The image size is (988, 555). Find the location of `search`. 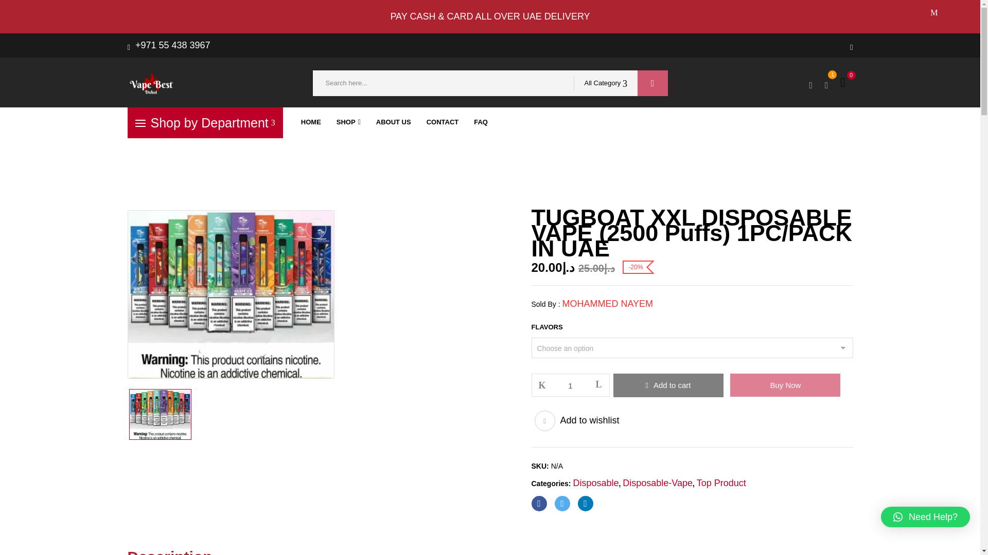

search is located at coordinates (652, 83).